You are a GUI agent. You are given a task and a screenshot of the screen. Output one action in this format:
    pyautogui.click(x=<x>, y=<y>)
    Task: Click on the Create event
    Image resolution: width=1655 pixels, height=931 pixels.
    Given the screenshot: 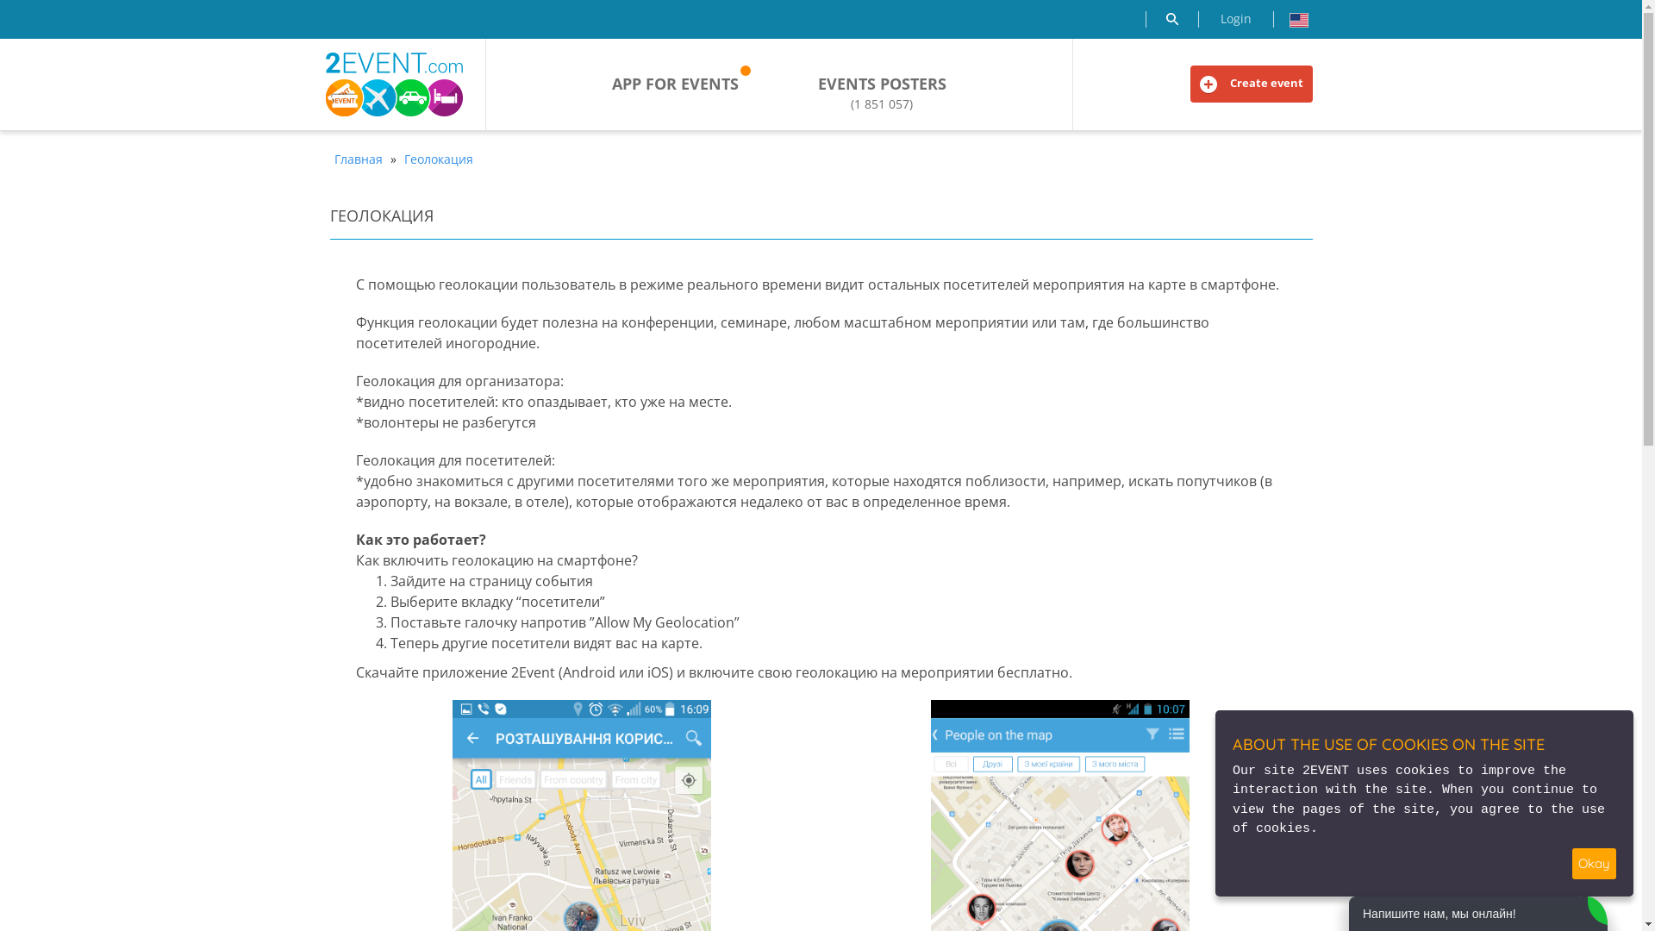 What is the action you would take?
    pyautogui.click(x=1251, y=84)
    